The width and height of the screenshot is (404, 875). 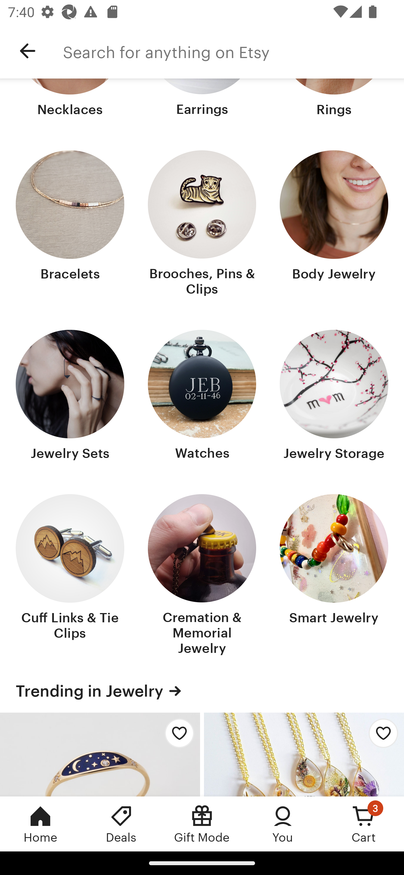 What do you see at coordinates (334, 576) in the screenshot?
I see `Smart Jewelry` at bounding box center [334, 576].